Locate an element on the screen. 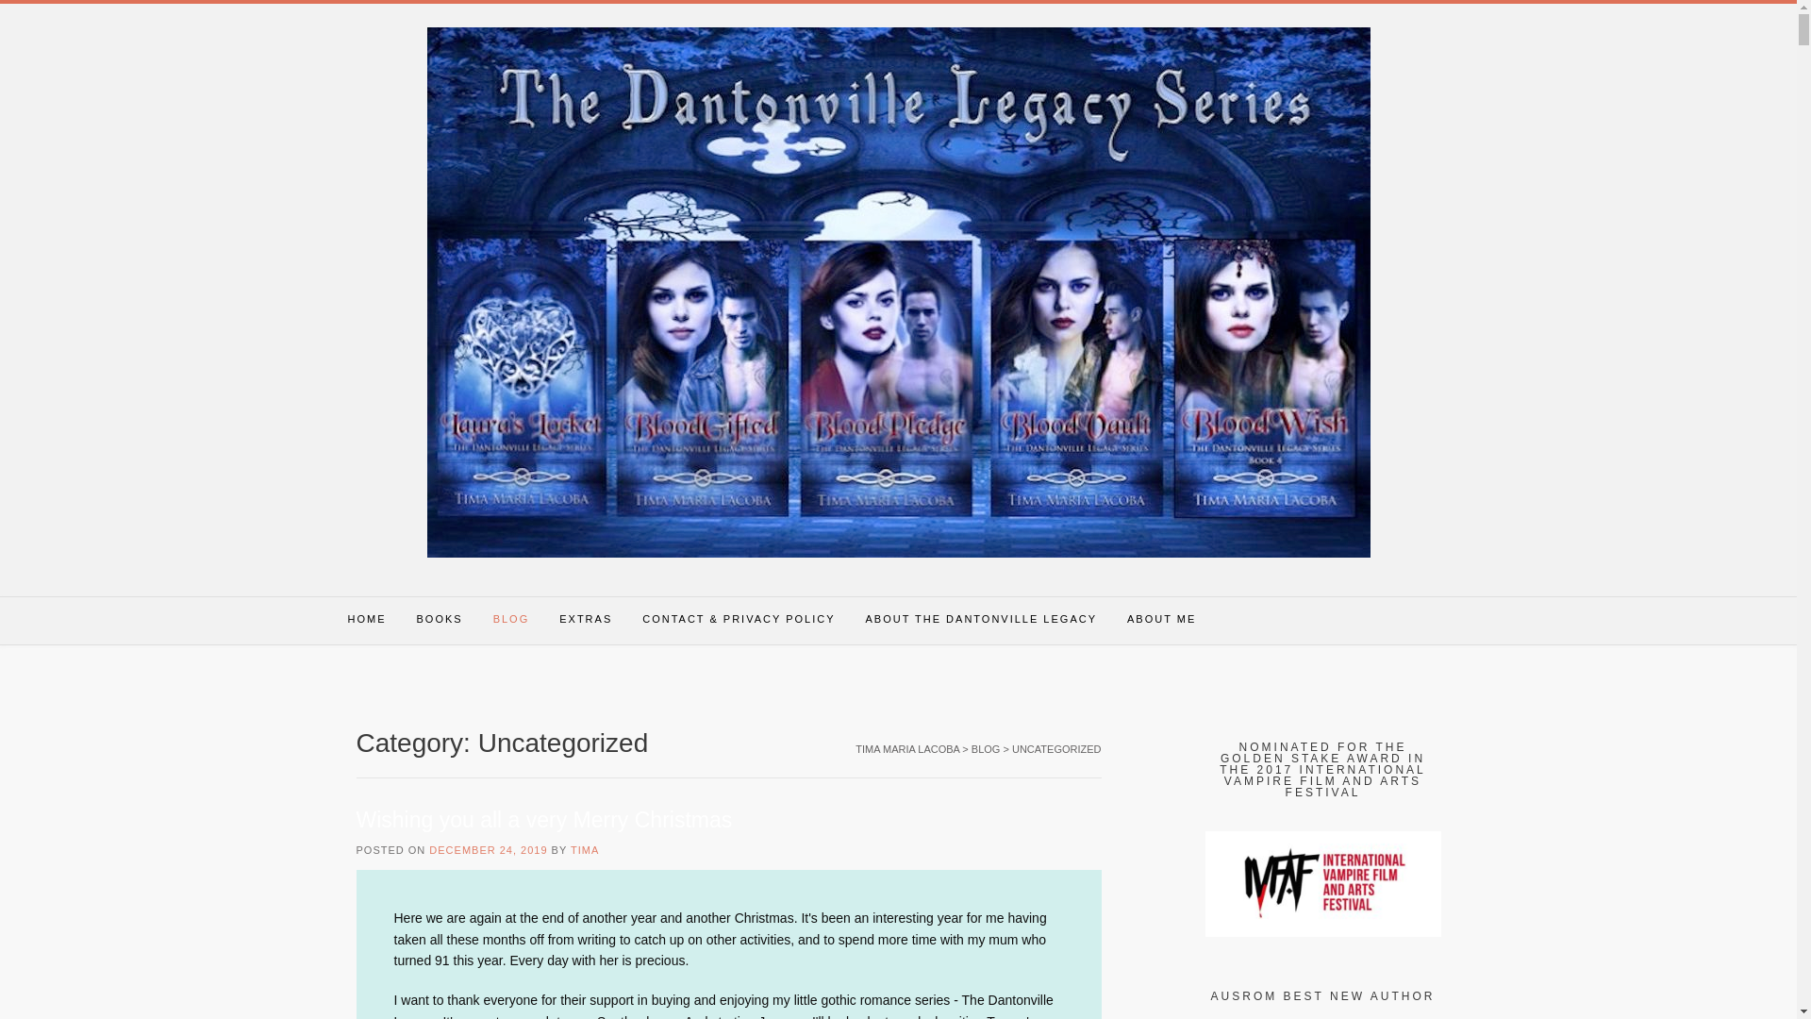  EXTRAS is located at coordinates (585, 620).